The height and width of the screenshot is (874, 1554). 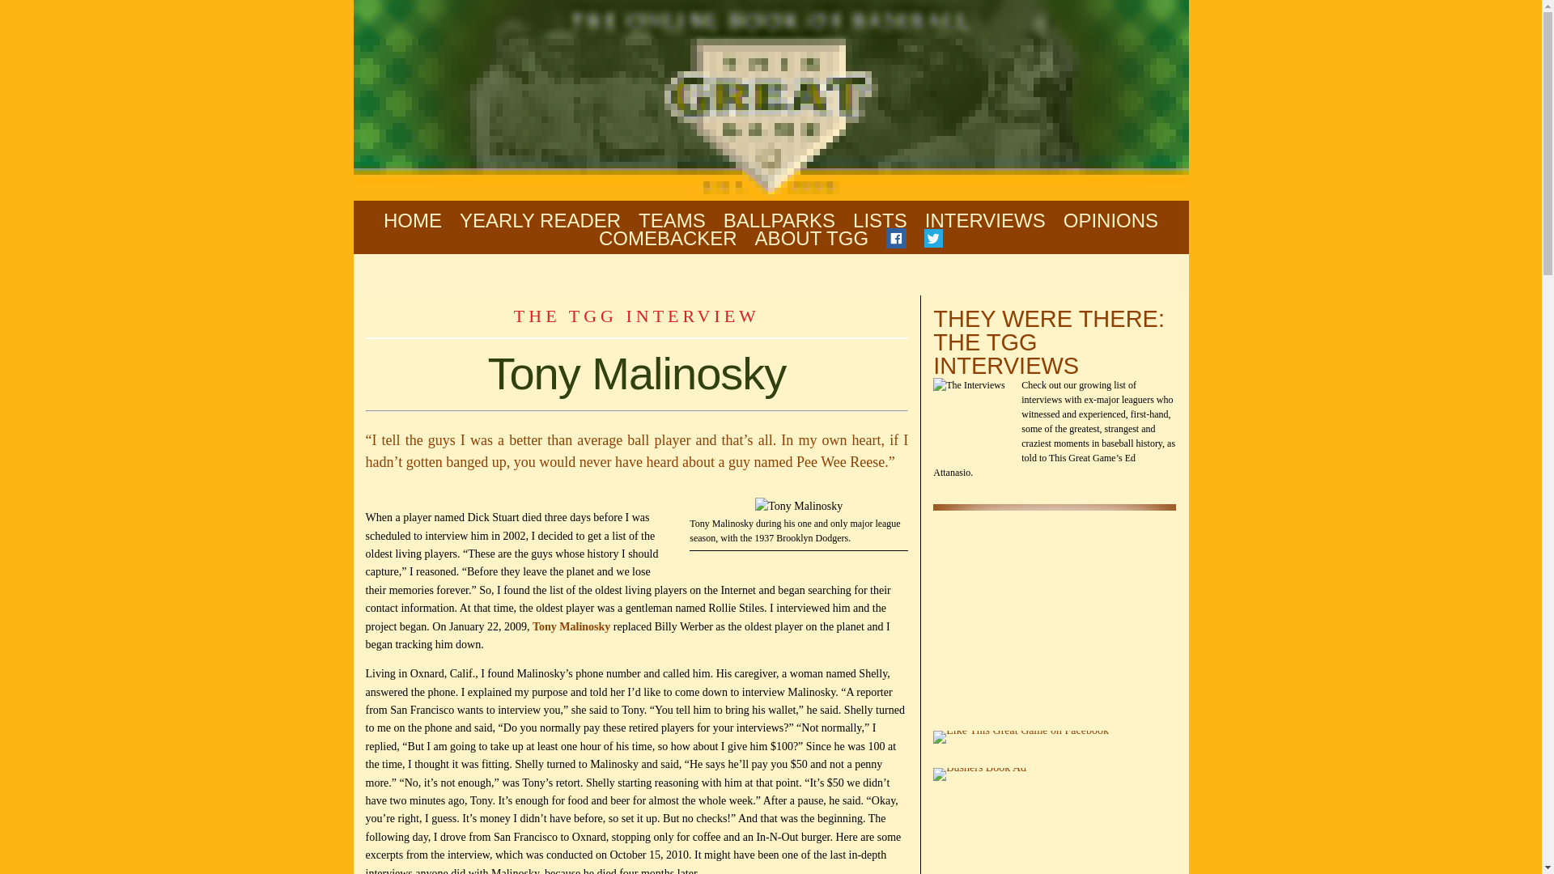 I want to click on YEARLY READER, so click(x=540, y=220).